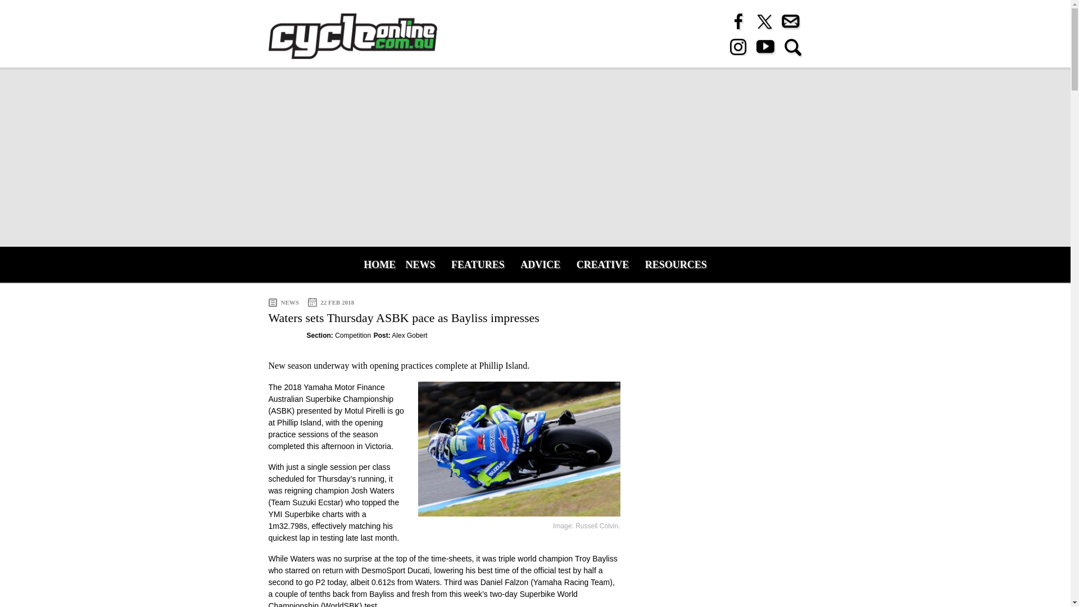  Describe the element at coordinates (377, 264) in the screenshot. I see `HOME` at that location.